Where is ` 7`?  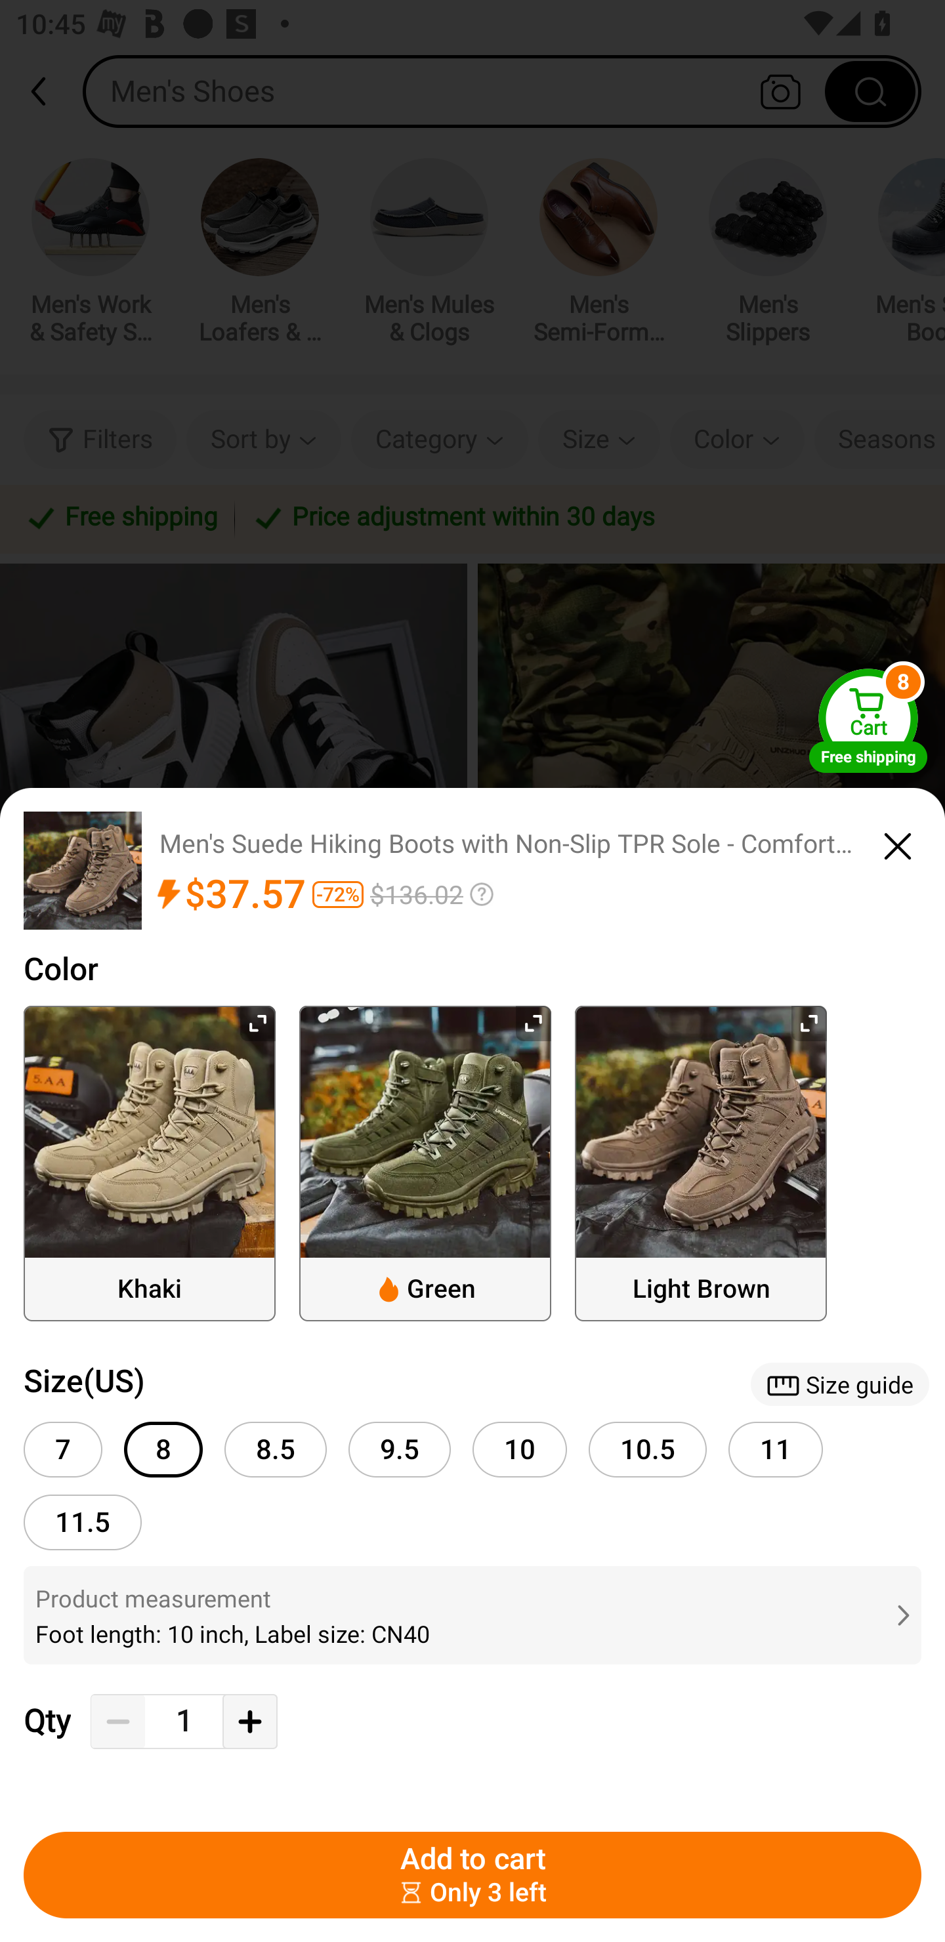
 7 is located at coordinates (63, 1449).